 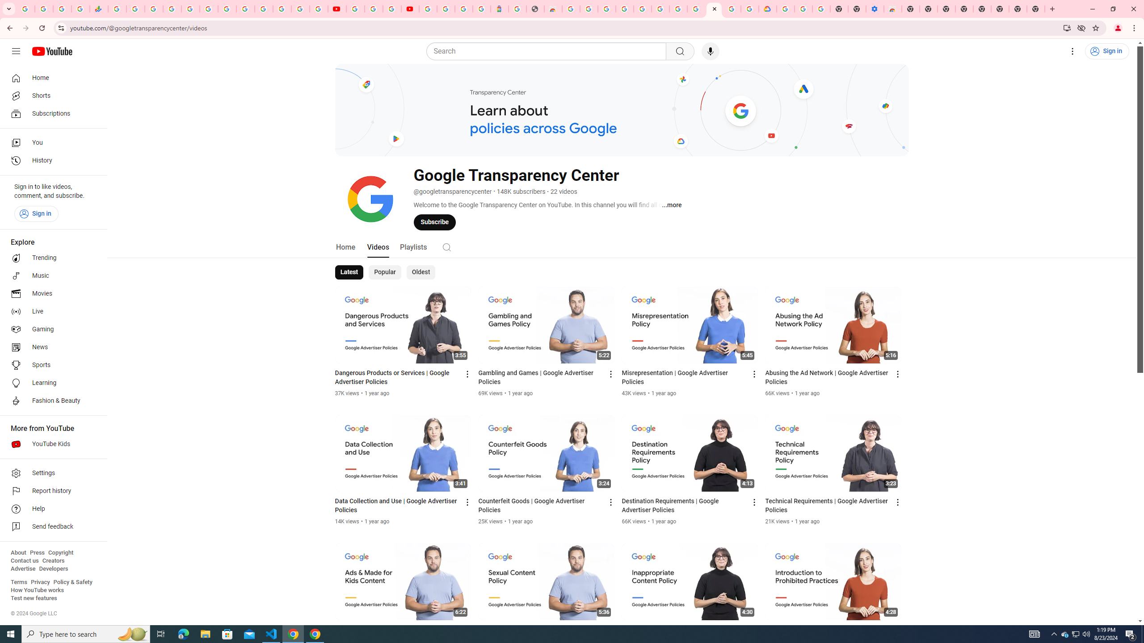 I want to click on History, so click(x=51, y=161).